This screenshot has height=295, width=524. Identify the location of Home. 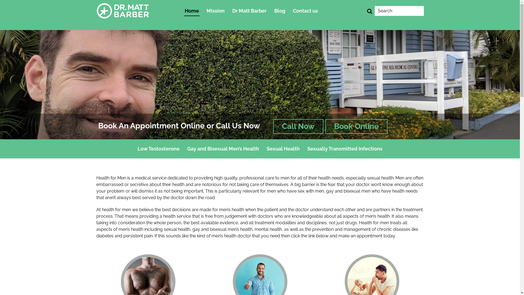
(192, 11).